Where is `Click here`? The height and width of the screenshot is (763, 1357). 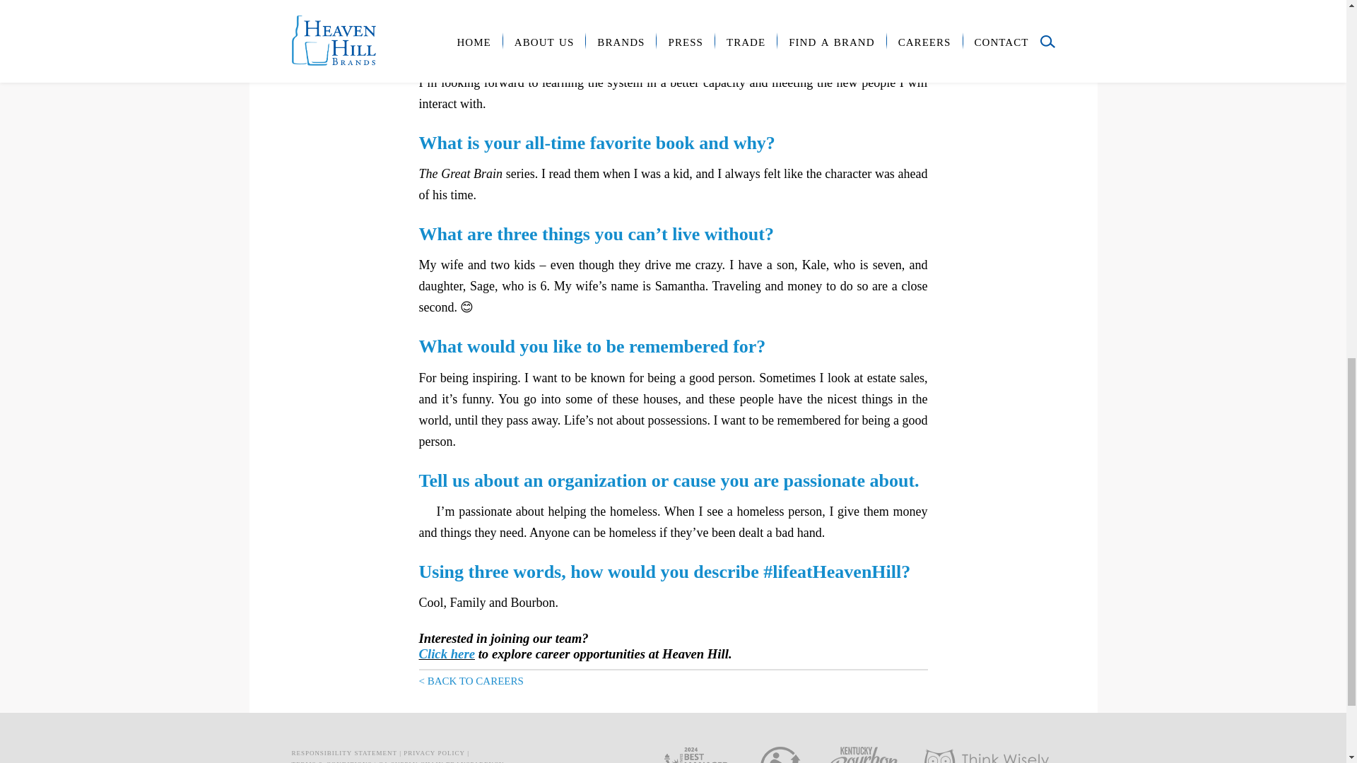 Click here is located at coordinates (445, 653).